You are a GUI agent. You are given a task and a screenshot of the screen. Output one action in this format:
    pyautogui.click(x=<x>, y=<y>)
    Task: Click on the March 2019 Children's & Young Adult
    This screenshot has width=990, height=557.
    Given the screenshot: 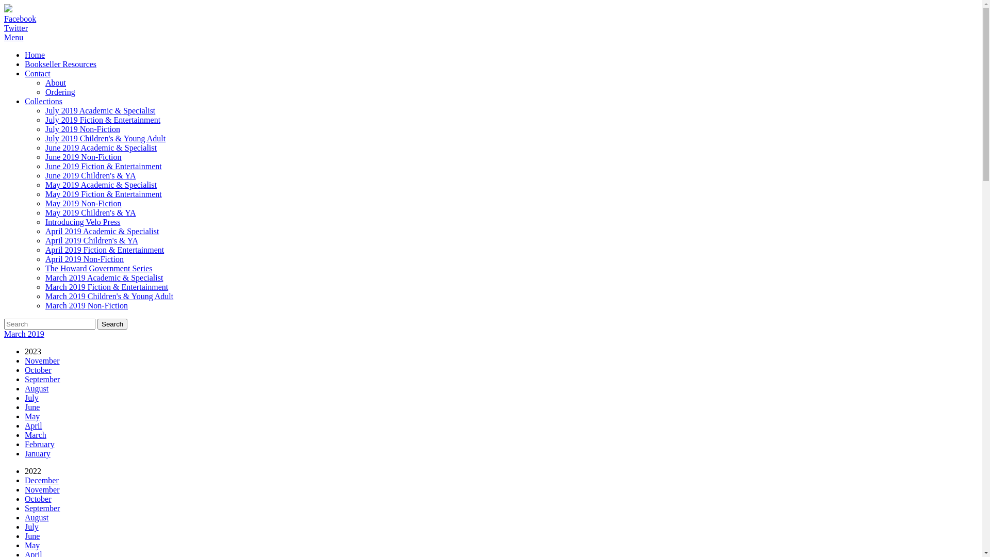 What is the action you would take?
    pyautogui.click(x=109, y=296)
    